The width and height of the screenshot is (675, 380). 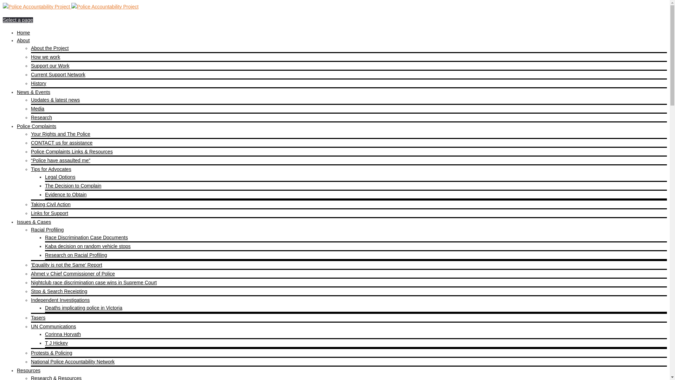 I want to click on Research, so click(x=41, y=118).